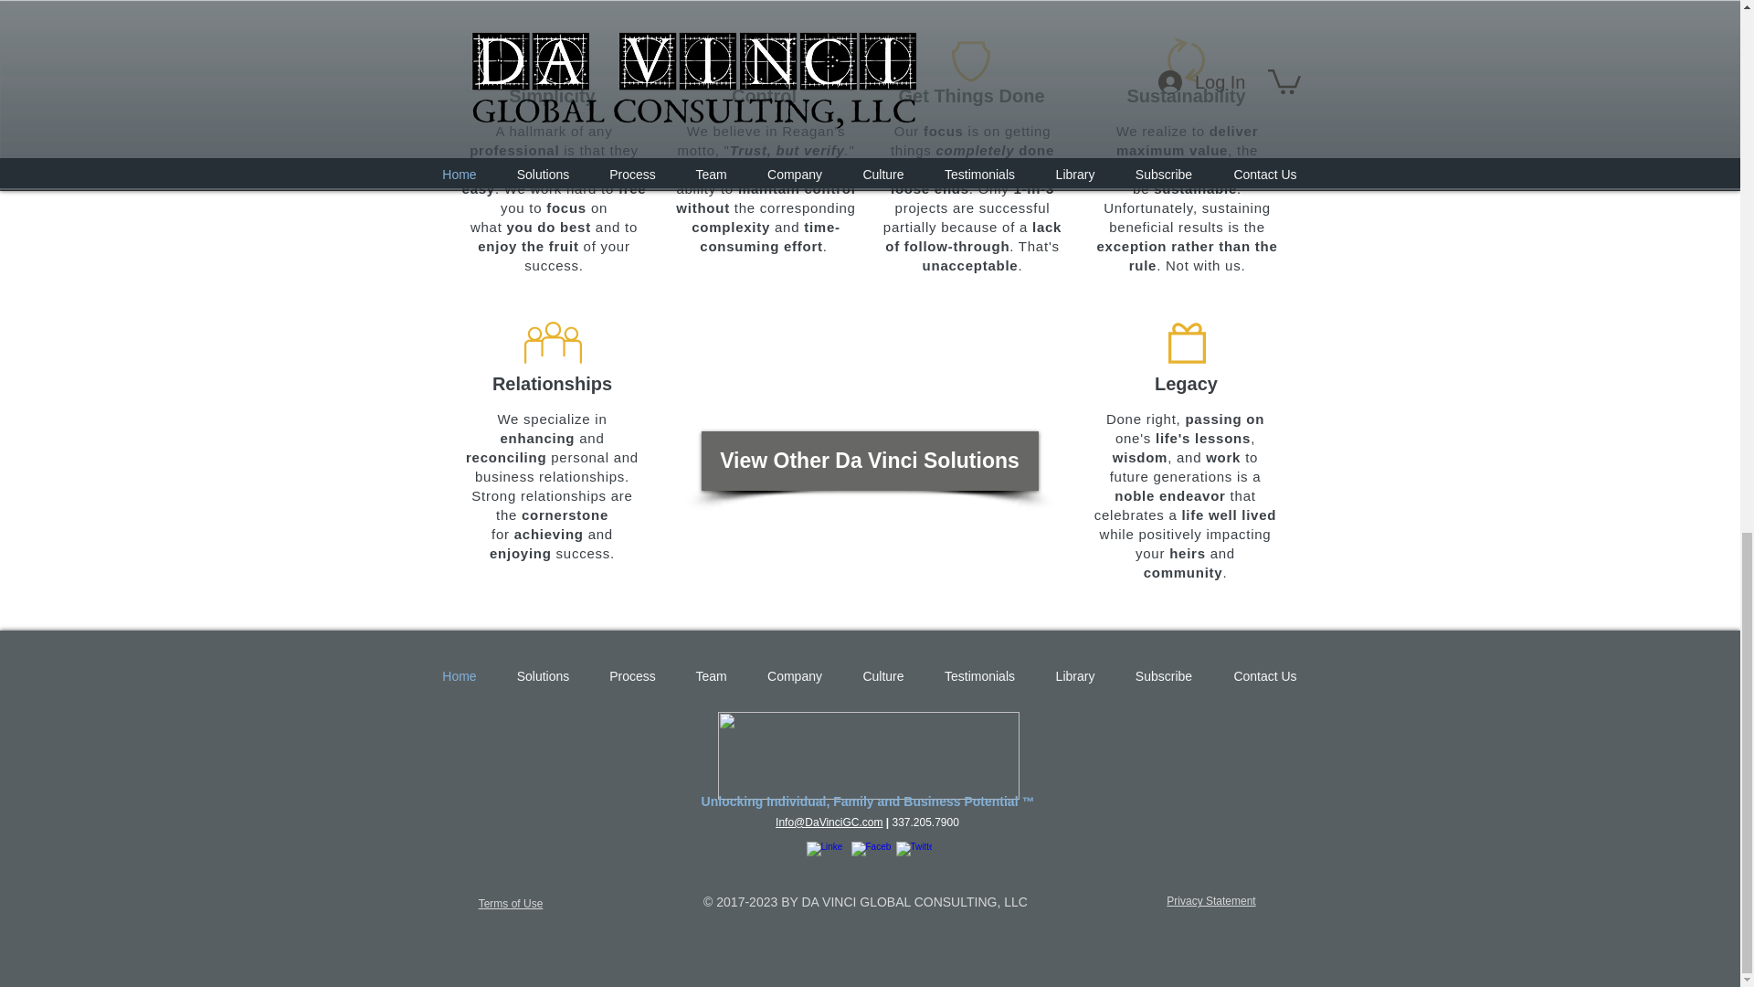  I want to click on Solutions, so click(543, 676).